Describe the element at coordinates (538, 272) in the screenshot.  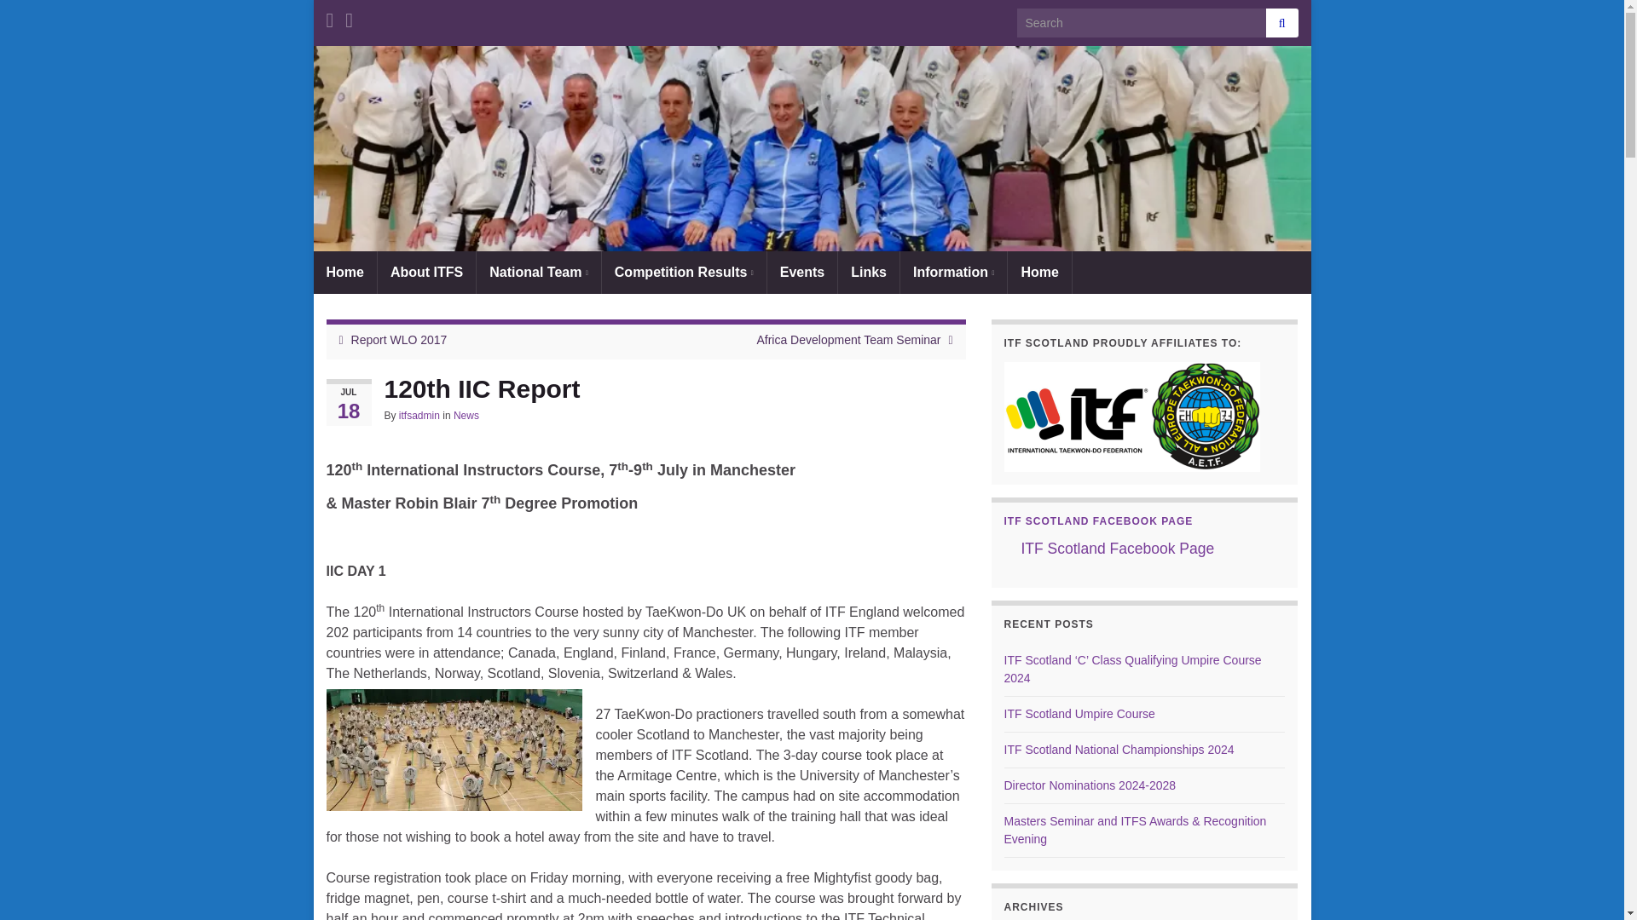
I see `National Team` at that location.